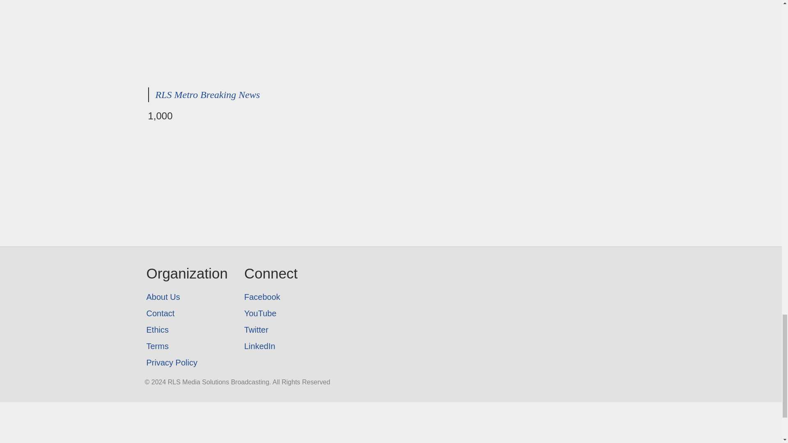 The height and width of the screenshot is (443, 788). What do you see at coordinates (271, 313) in the screenshot?
I see `YouTube` at bounding box center [271, 313].